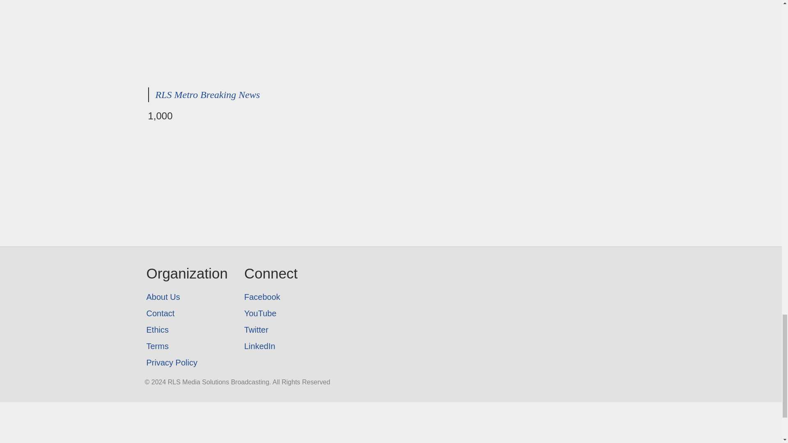 The height and width of the screenshot is (443, 788). What do you see at coordinates (271, 313) in the screenshot?
I see `YouTube` at bounding box center [271, 313].